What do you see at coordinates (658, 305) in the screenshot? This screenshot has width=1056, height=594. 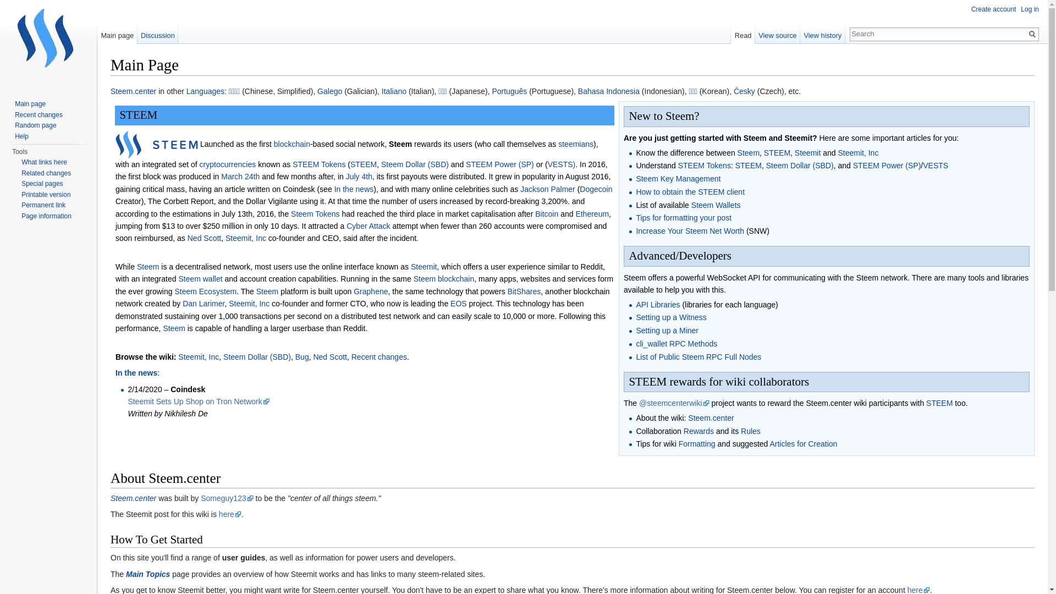 I see `API Libraries` at bounding box center [658, 305].